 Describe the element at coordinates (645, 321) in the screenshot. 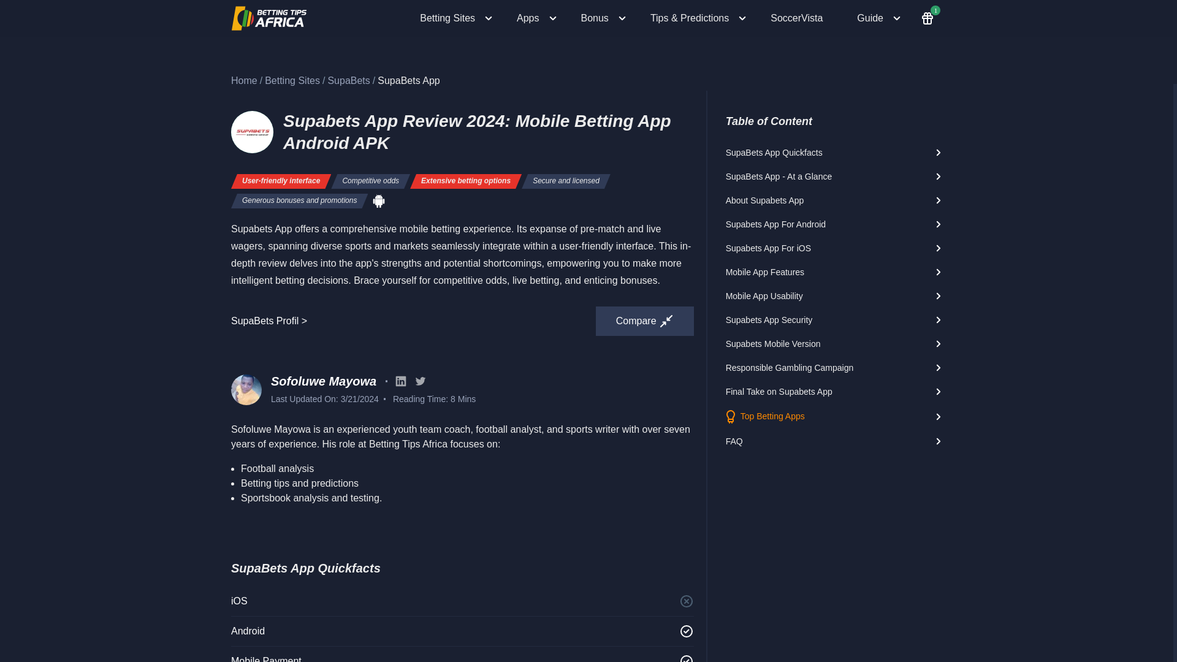

I see `Compare` at that location.